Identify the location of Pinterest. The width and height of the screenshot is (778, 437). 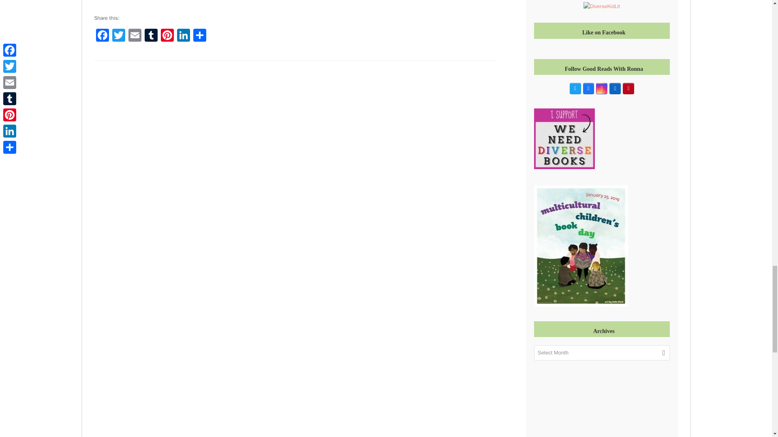
(167, 36).